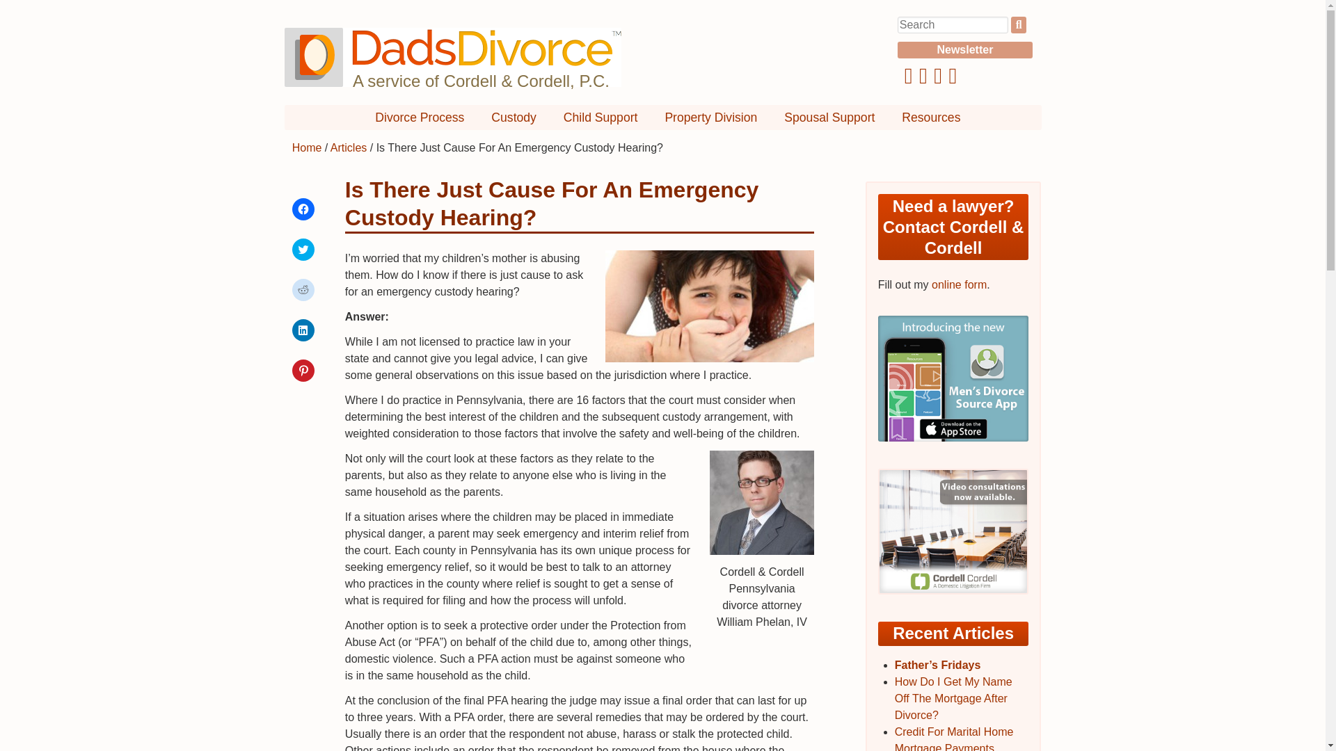  What do you see at coordinates (303, 249) in the screenshot?
I see `Click to share on Twitter` at bounding box center [303, 249].